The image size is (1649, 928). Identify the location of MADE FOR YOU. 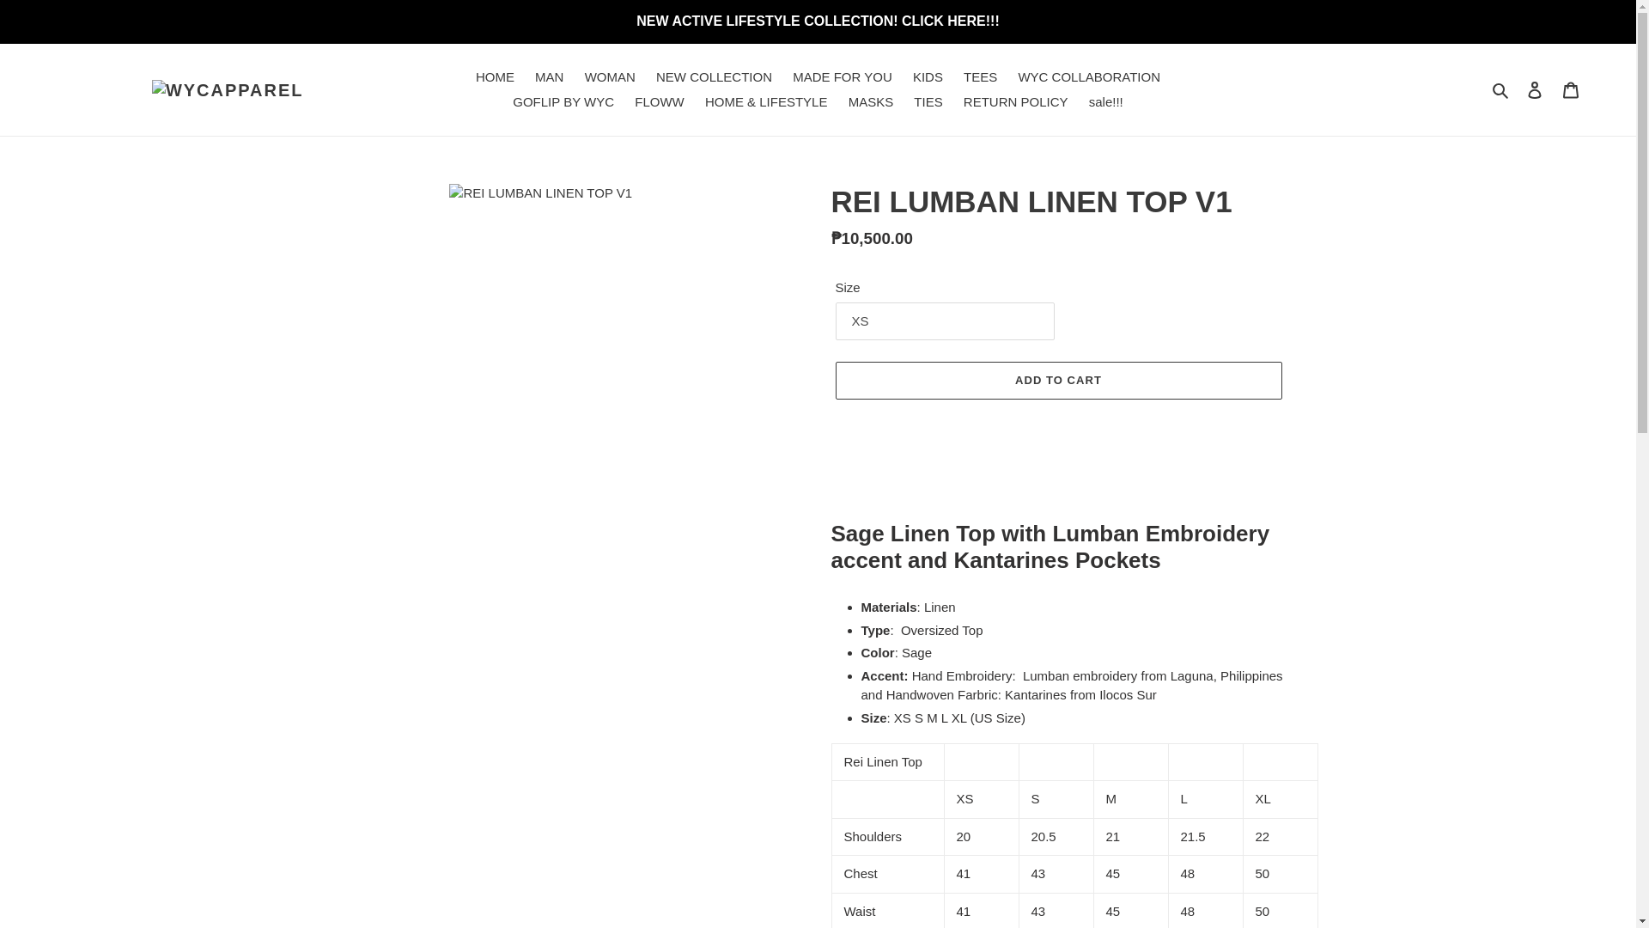
(842, 77).